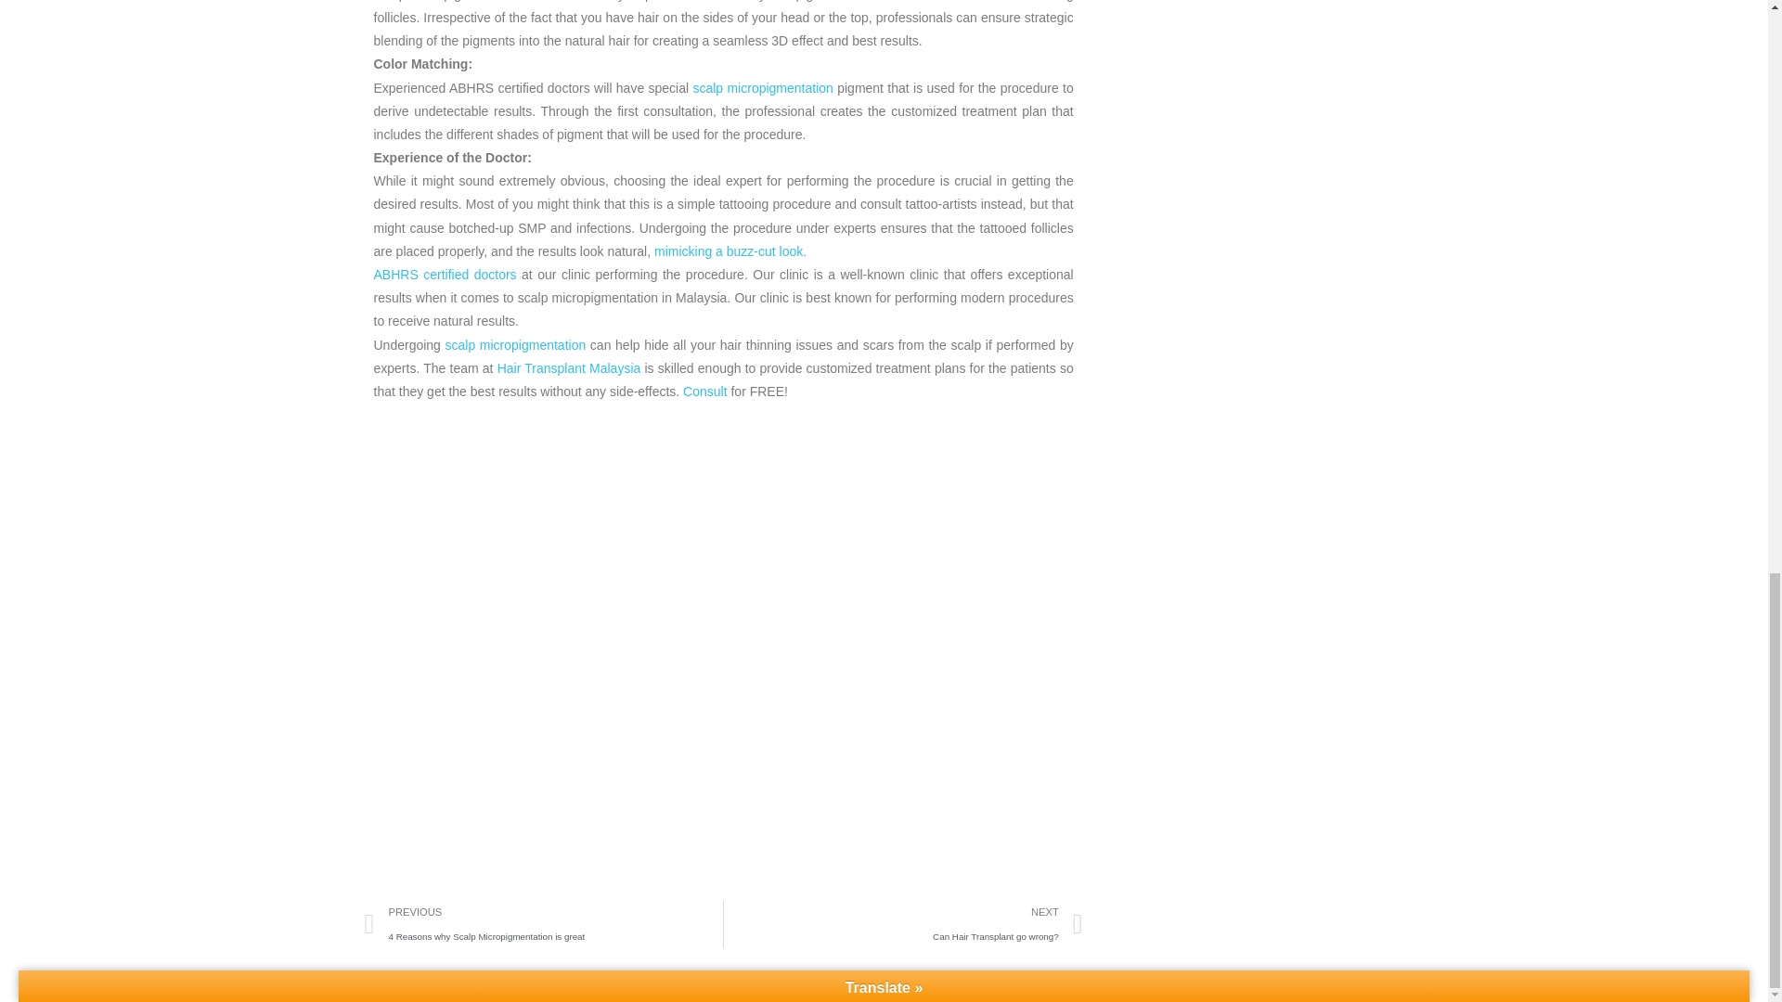 Image resolution: width=1782 pixels, height=1002 pixels. Describe the element at coordinates (516, 345) in the screenshot. I see `scalp micropigmentation` at that location.